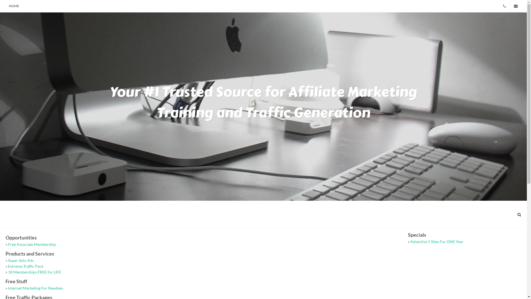  What do you see at coordinates (26, 266) in the screenshot?
I see `Extreme Traffic Pack` at bounding box center [26, 266].